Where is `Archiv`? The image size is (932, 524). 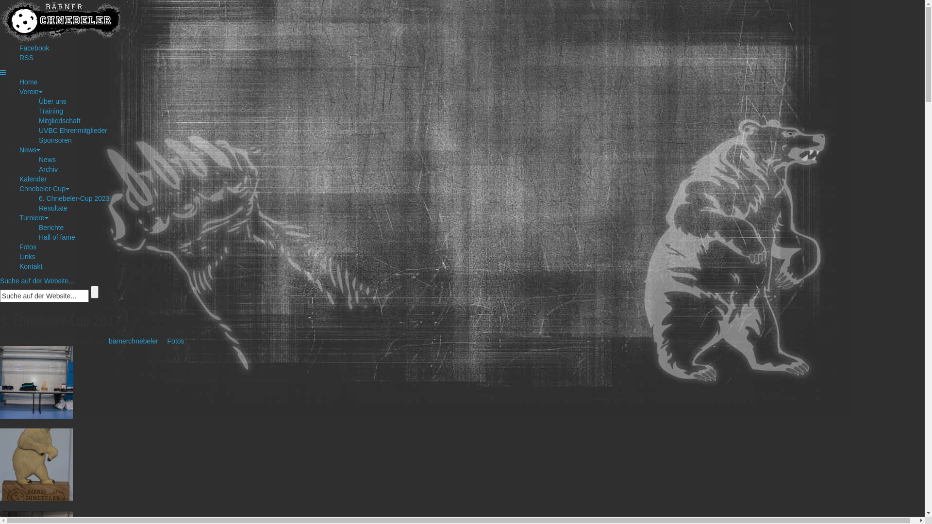
Archiv is located at coordinates (49, 169).